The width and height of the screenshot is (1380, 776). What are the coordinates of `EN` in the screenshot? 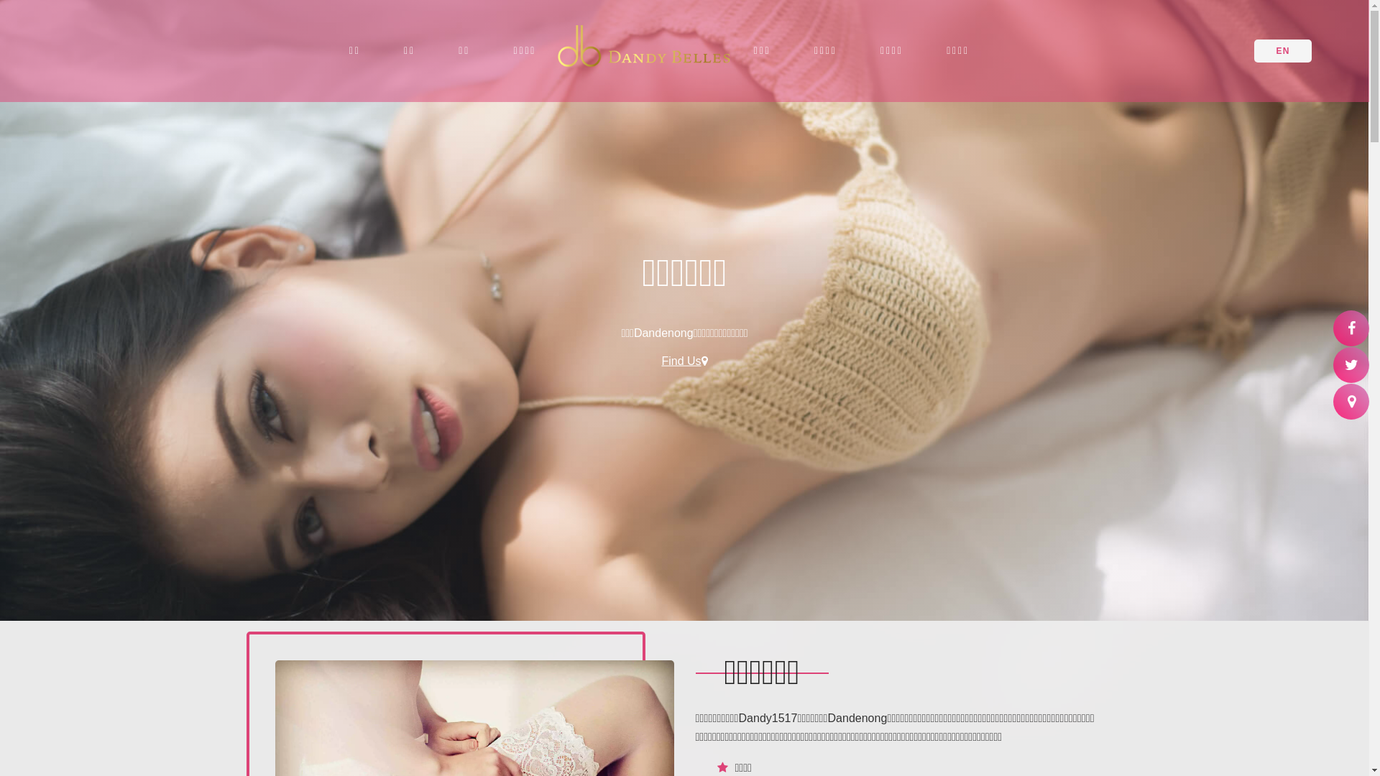 It's located at (1283, 51).